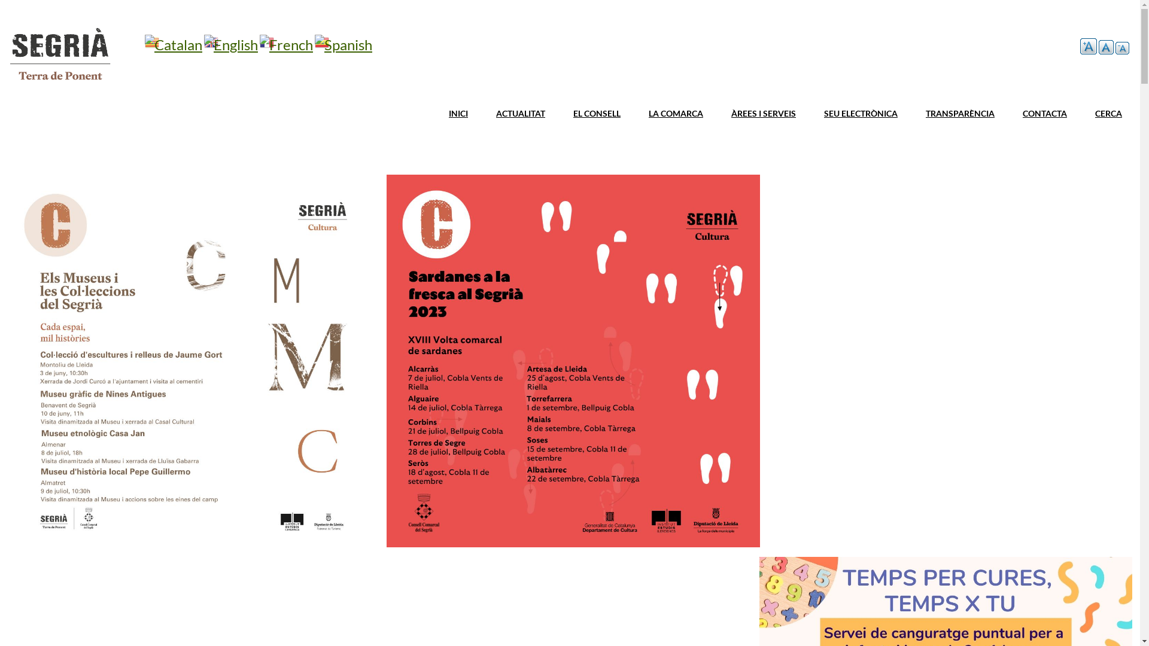  What do you see at coordinates (597, 114) in the screenshot?
I see `EL CONSELL` at bounding box center [597, 114].